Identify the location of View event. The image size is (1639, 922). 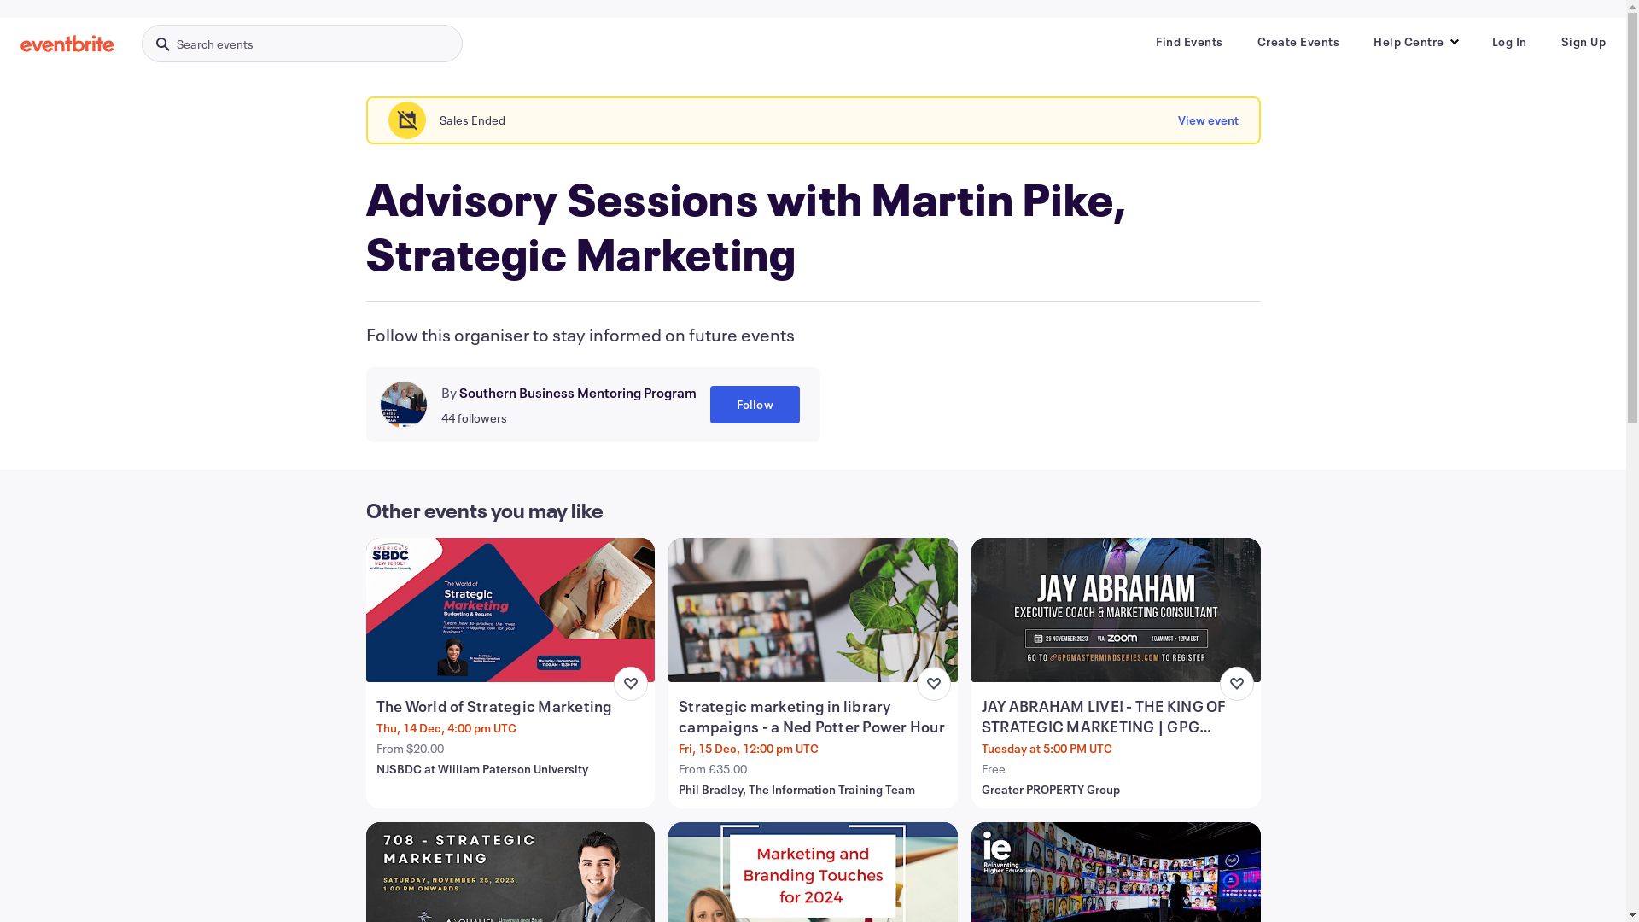
(1209, 120).